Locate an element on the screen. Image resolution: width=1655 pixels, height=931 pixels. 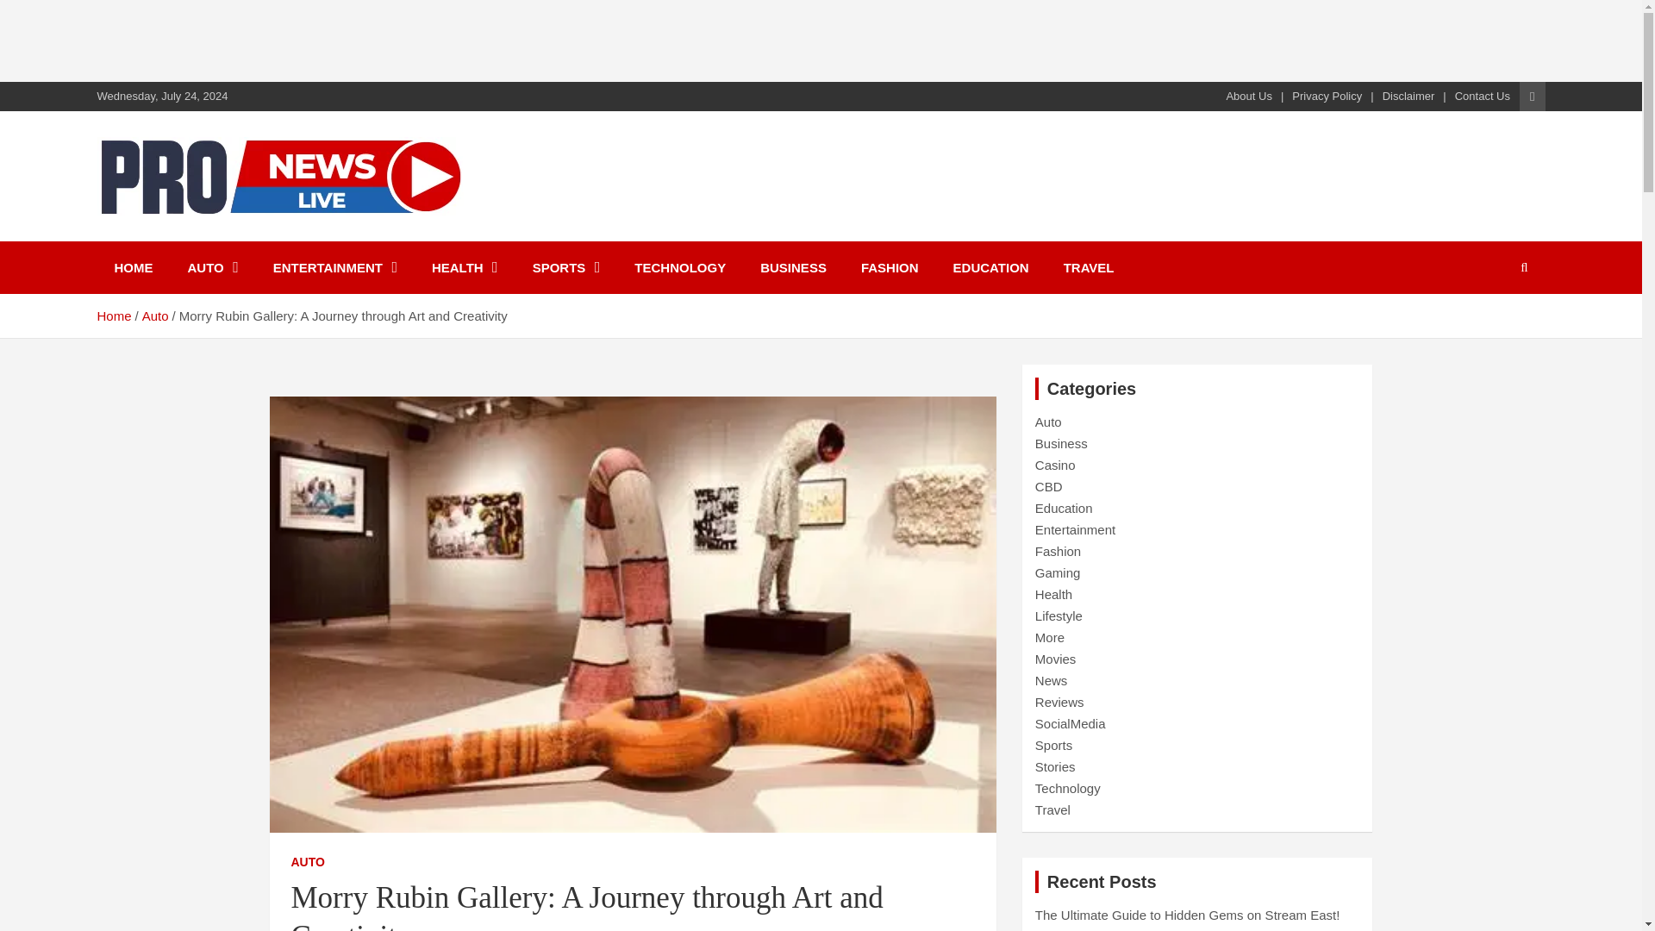
BUSINESS is located at coordinates (793, 267).